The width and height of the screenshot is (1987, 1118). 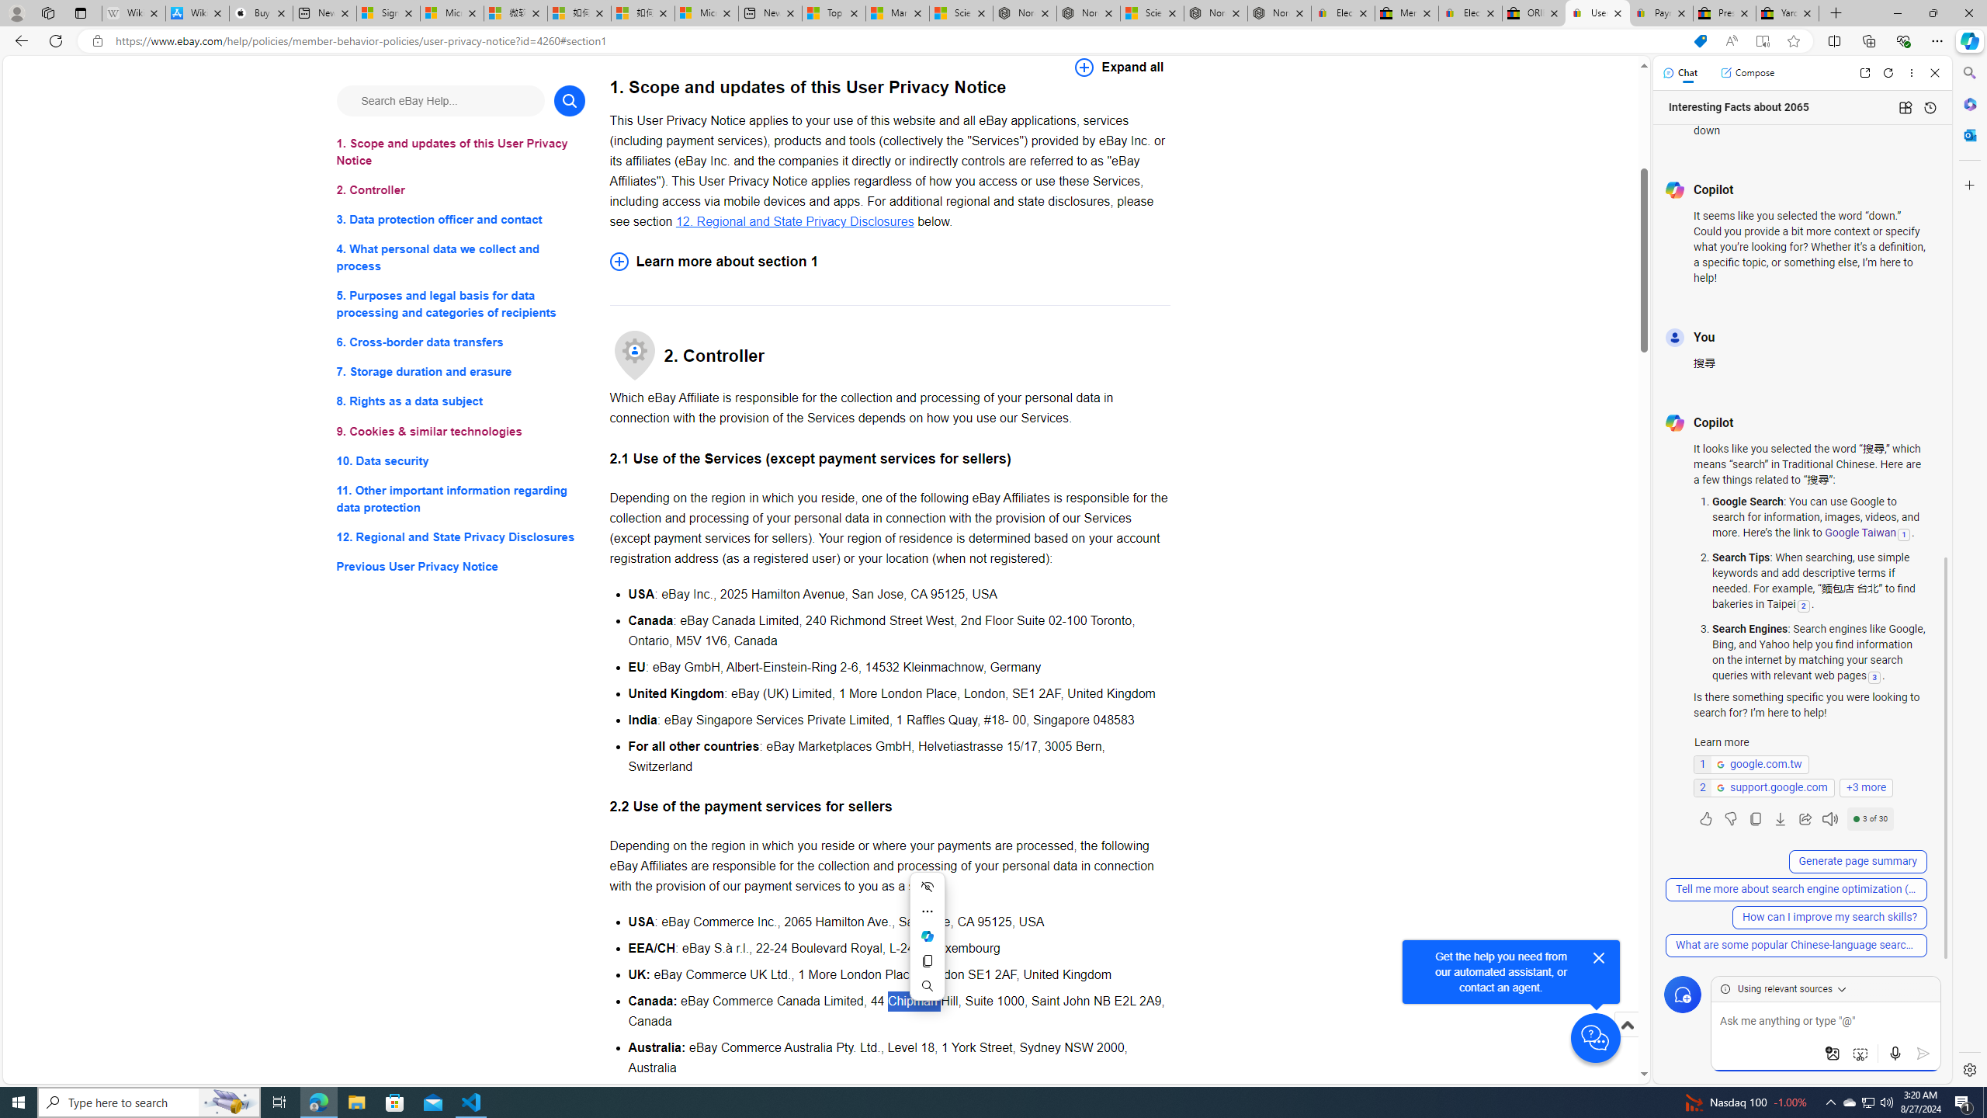 I want to click on 11. Other important information regarding data protection, so click(x=461, y=498).